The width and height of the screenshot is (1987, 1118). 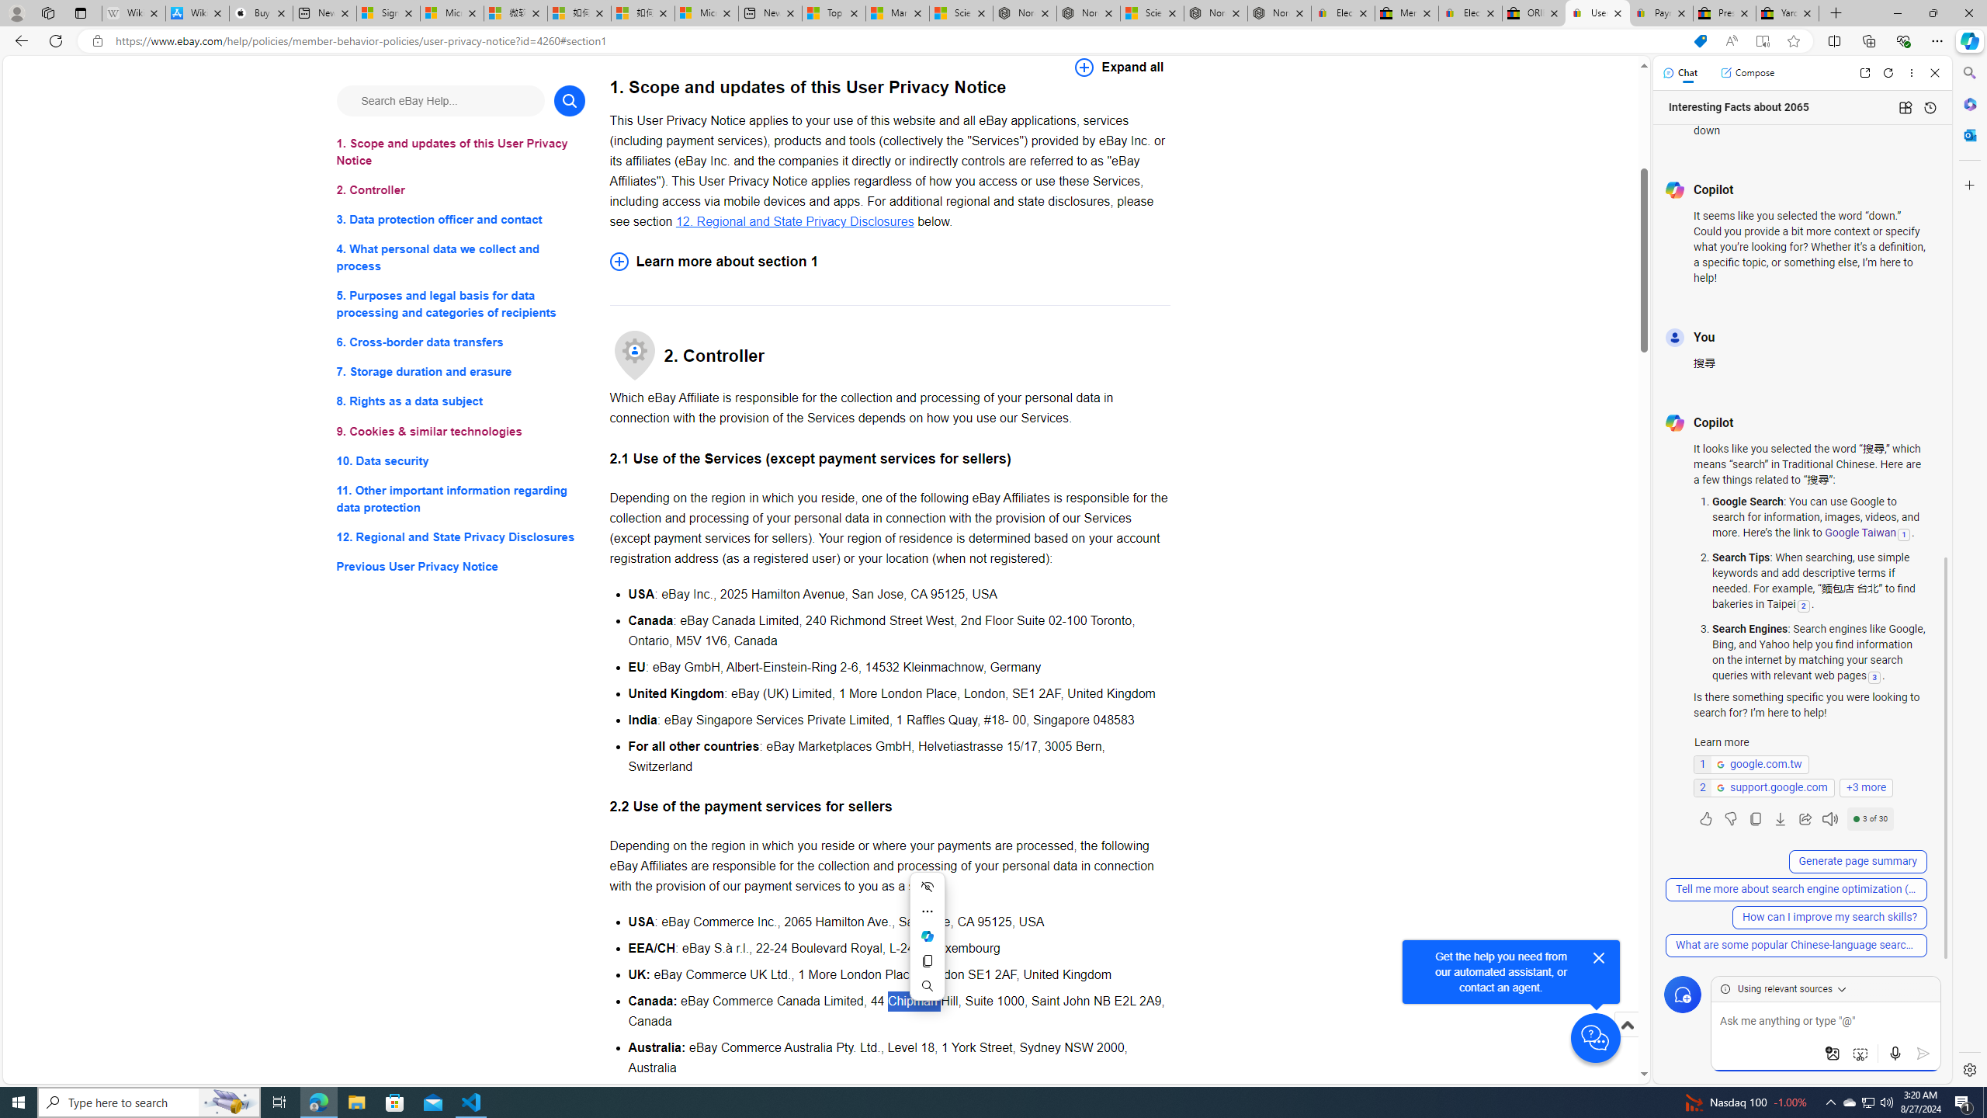 I want to click on 11. Other important information regarding data protection, so click(x=461, y=498).